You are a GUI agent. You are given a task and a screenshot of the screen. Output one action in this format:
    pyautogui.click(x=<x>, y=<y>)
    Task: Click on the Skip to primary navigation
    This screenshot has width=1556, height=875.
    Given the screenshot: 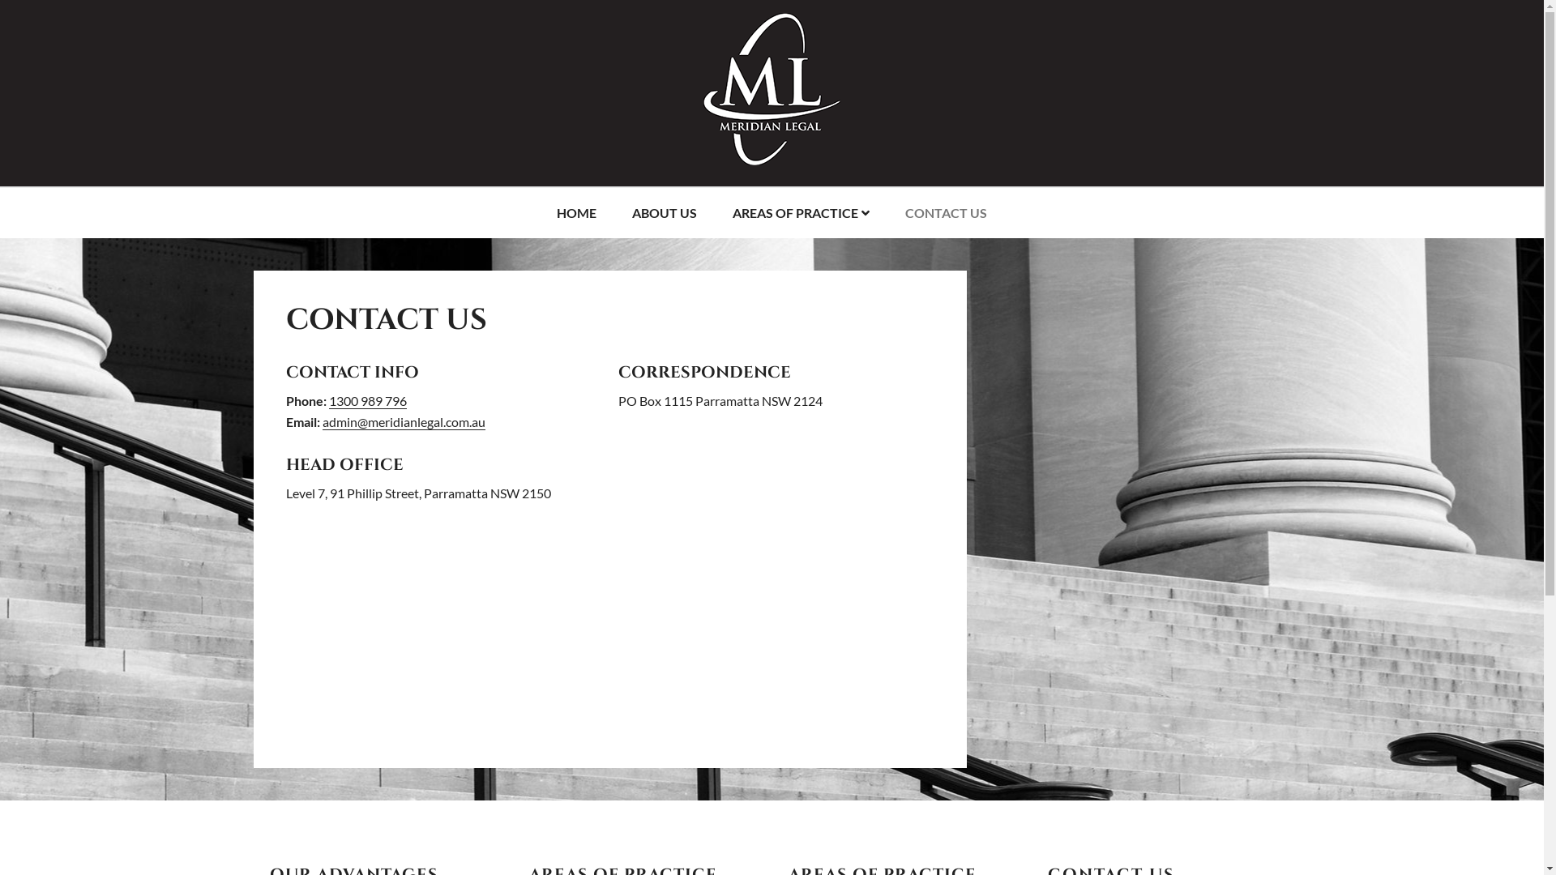 What is the action you would take?
    pyautogui.click(x=0, y=0)
    